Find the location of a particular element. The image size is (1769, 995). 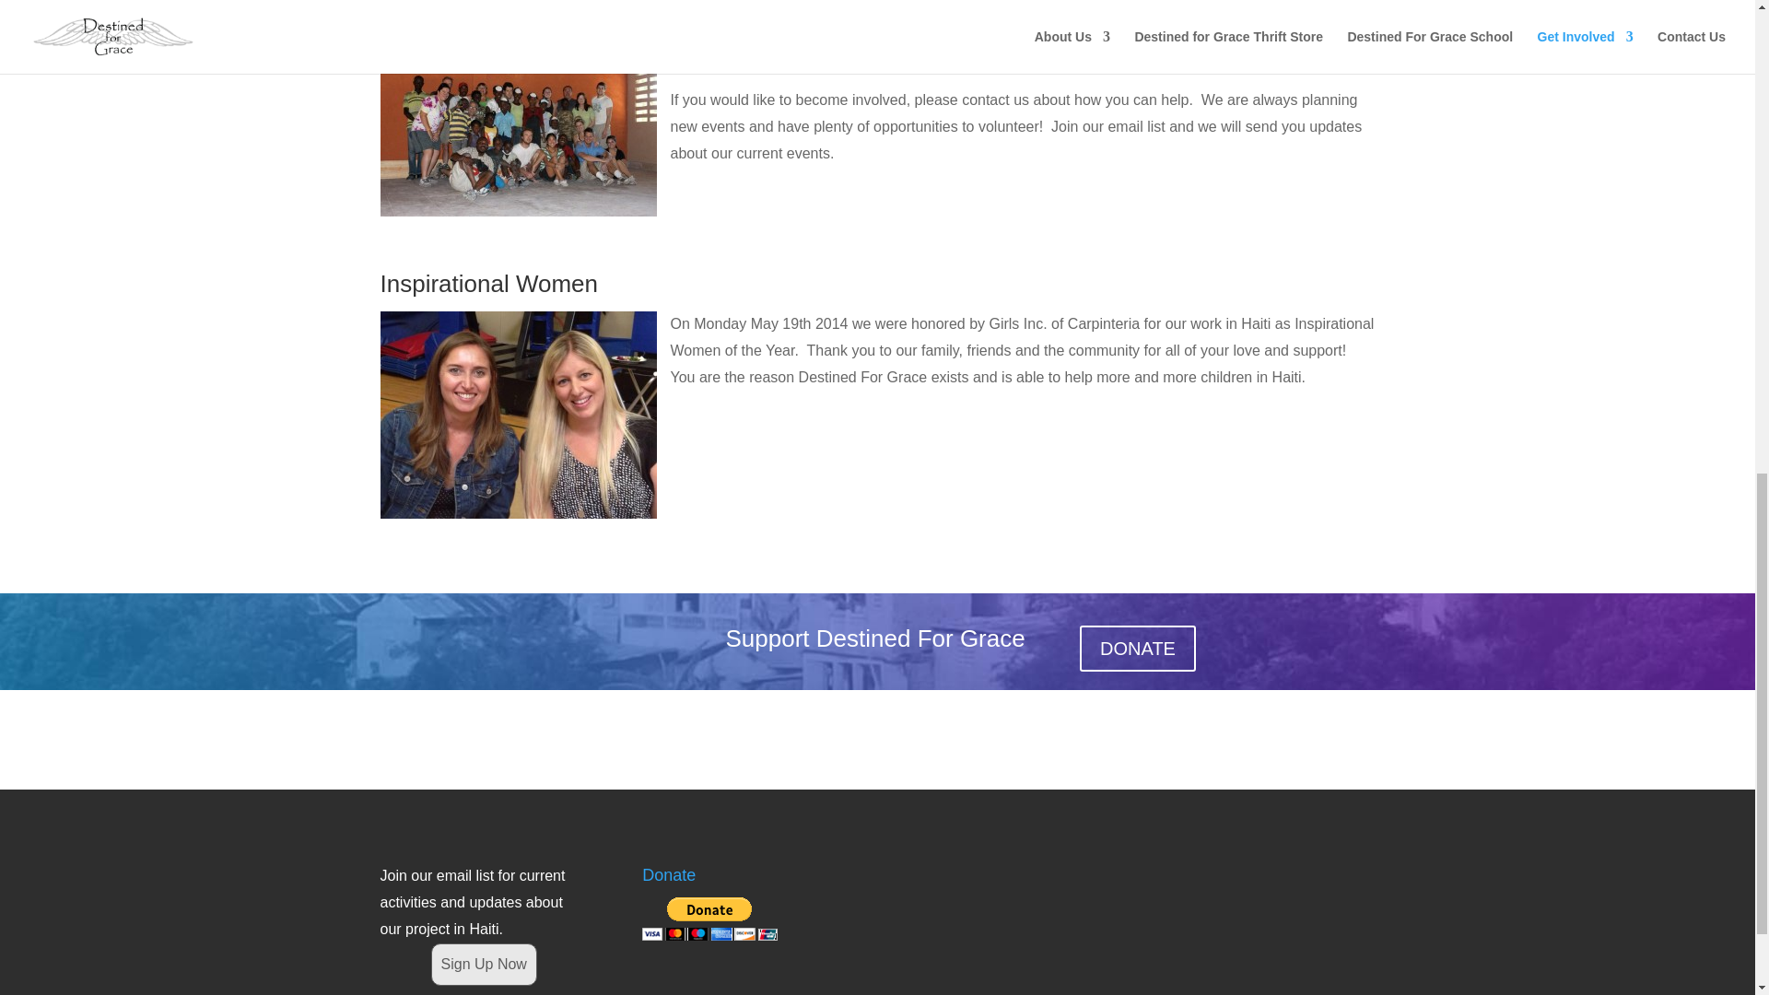

Sign Up Now is located at coordinates (485, 965).